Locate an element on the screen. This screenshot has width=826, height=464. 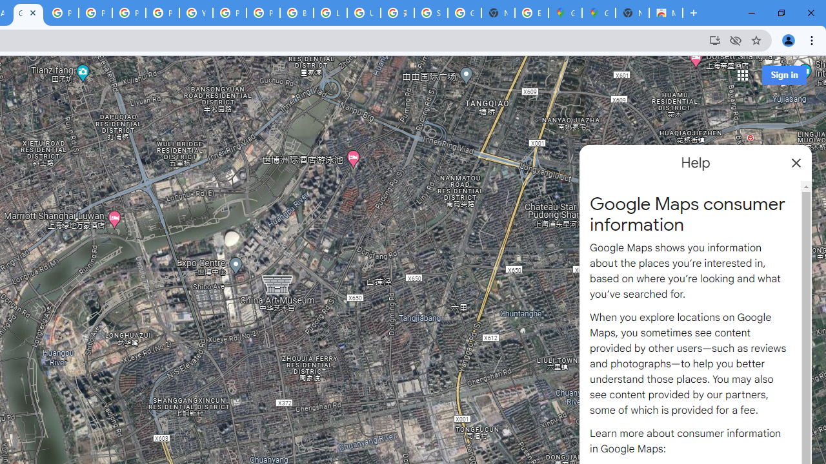
Policy Accountability and Transparency - Transparency Center is located at coordinates (62, 13).